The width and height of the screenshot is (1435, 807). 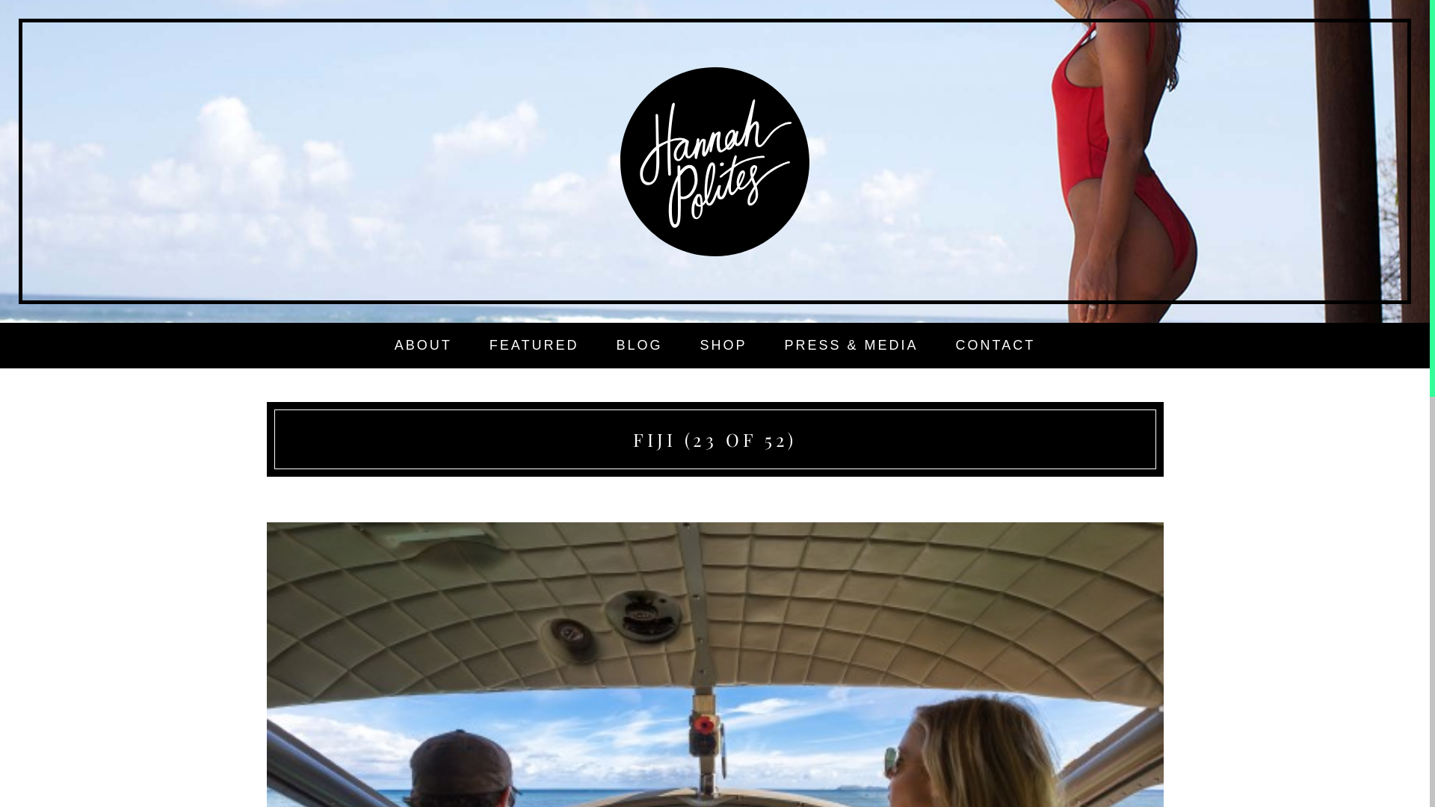 What do you see at coordinates (996, 345) in the screenshot?
I see `CONTACT` at bounding box center [996, 345].